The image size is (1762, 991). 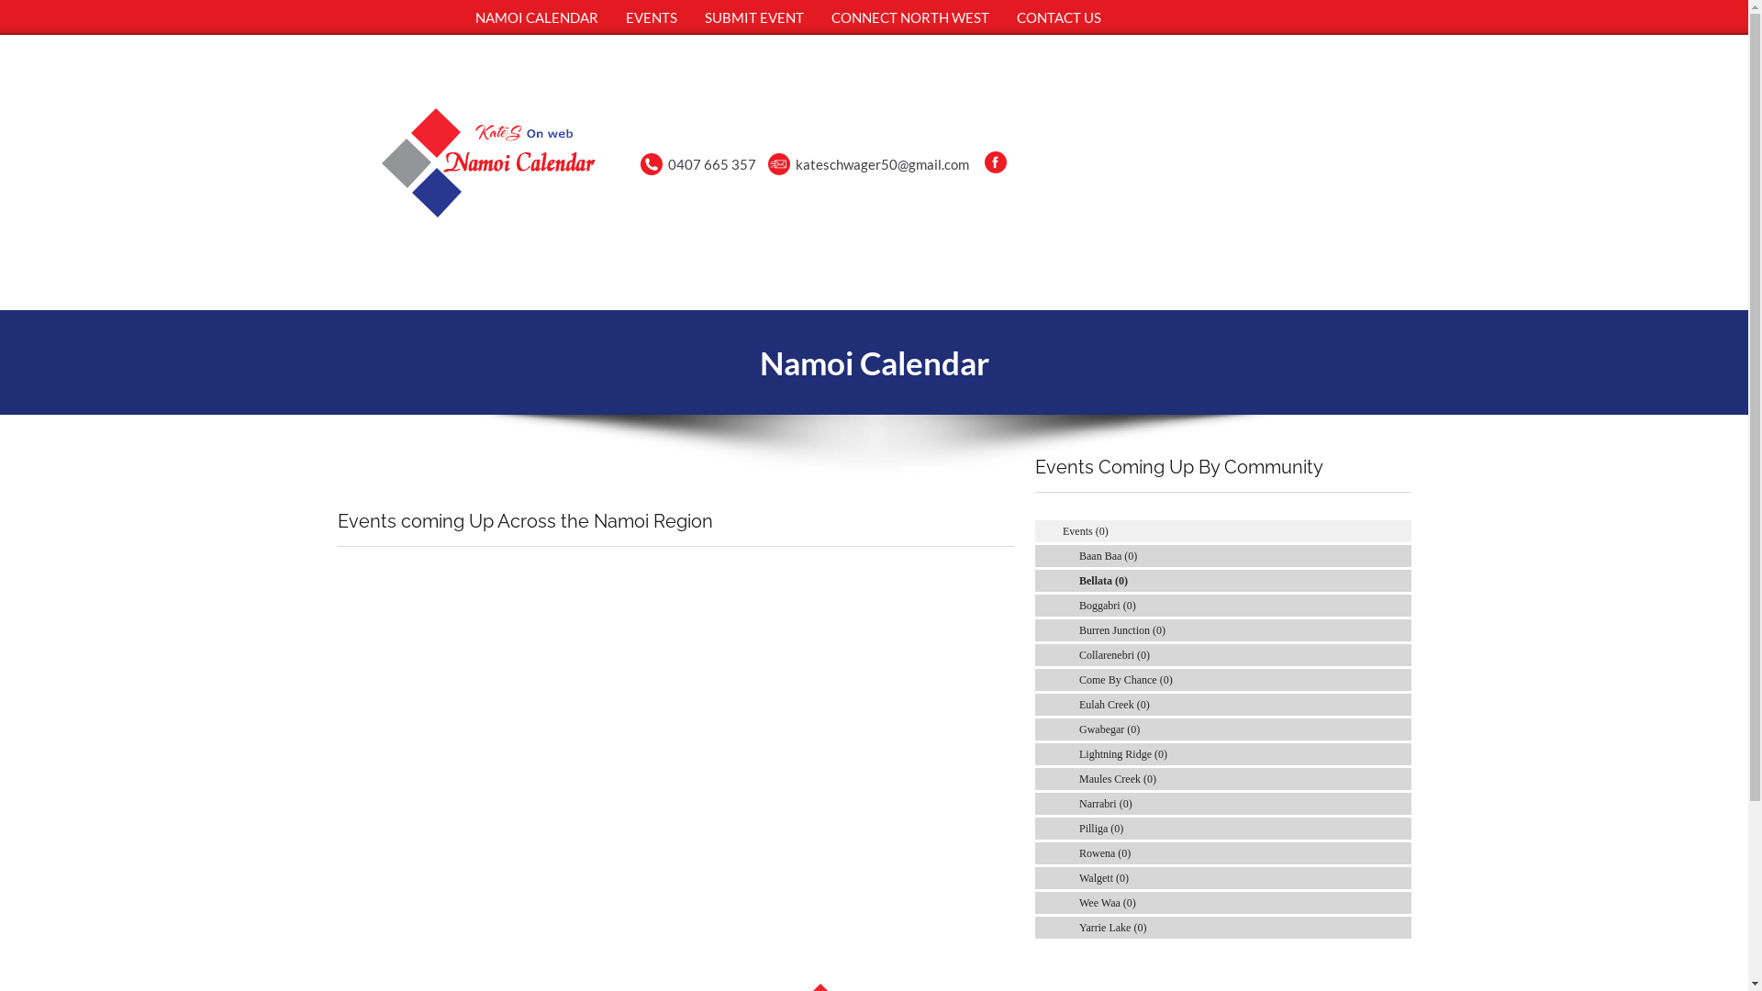 I want to click on Baan Baa (0), so click(x=1109, y=556).